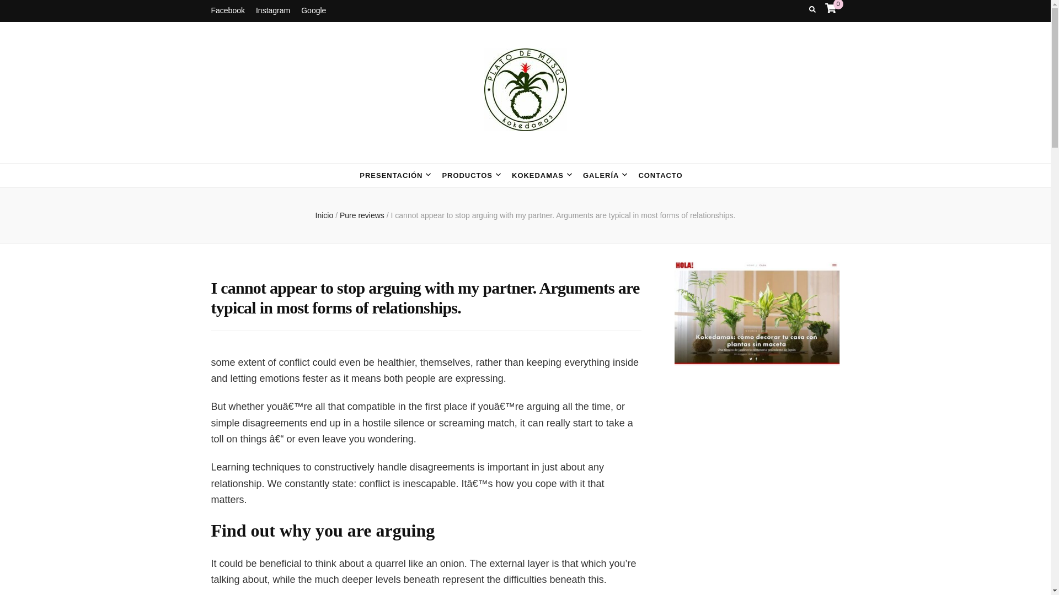  I want to click on Instagram, so click(273, 11).